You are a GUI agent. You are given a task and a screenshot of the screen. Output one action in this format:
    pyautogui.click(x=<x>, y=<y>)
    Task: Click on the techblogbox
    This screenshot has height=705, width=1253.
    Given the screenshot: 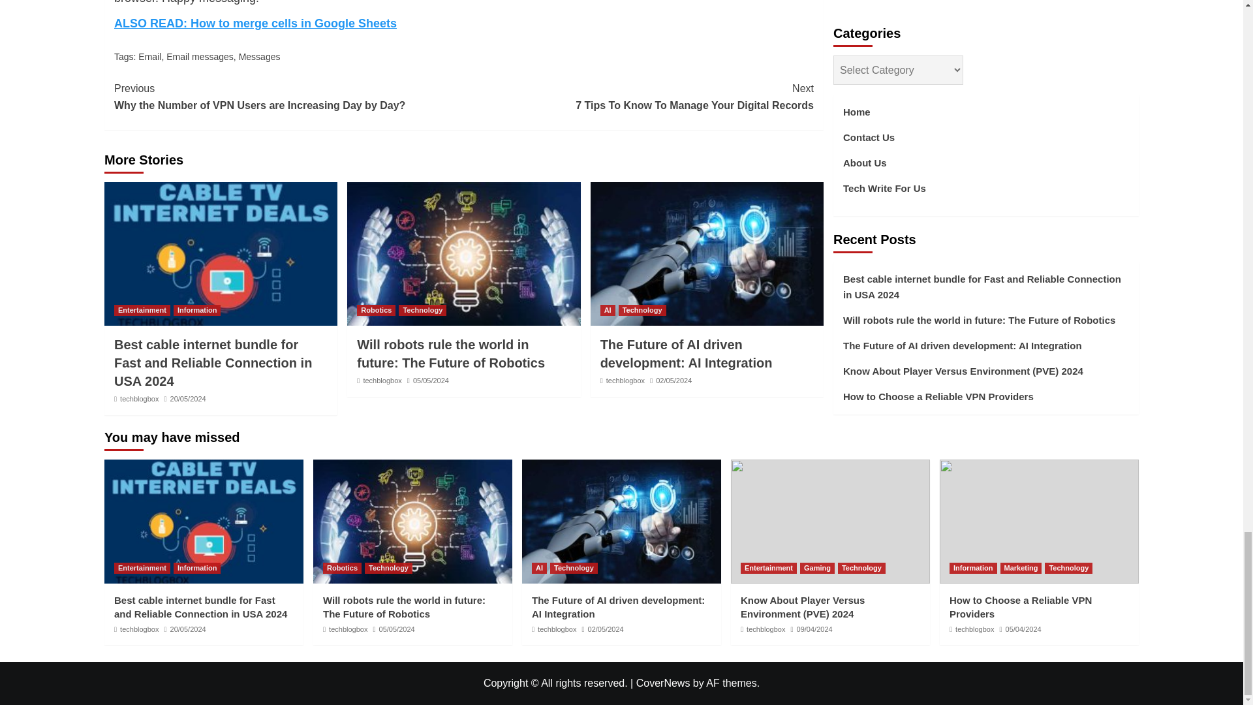 What is the action you would take?
    pyautogui.click(x=255, y=23)
    